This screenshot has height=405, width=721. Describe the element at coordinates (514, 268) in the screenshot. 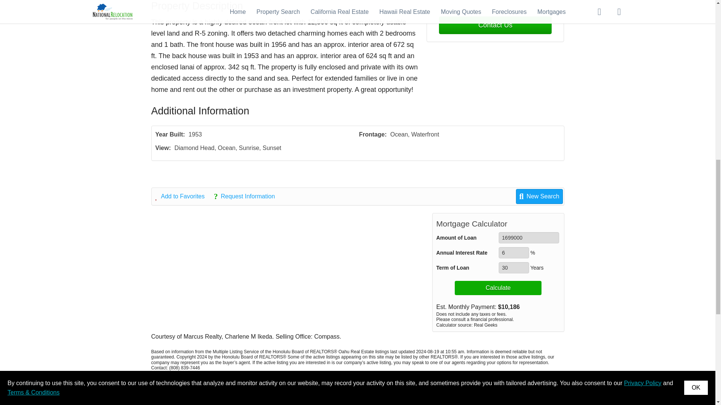

I see `30` at that location.